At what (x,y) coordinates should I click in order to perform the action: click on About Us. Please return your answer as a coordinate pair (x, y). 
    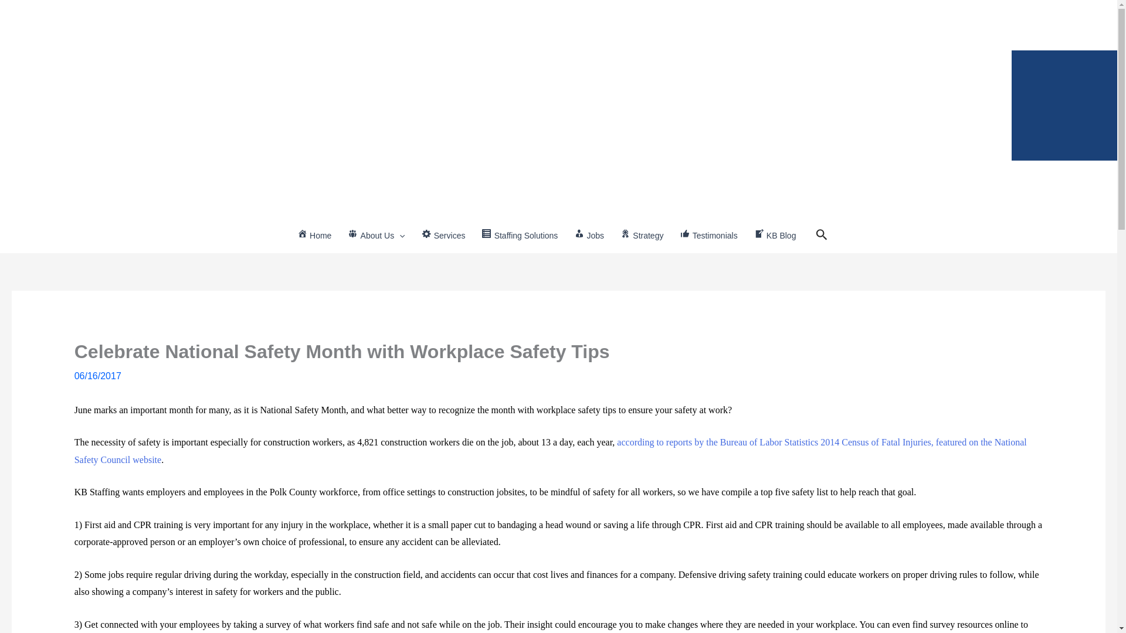
    Looking at the image, I should click on (377, 236).